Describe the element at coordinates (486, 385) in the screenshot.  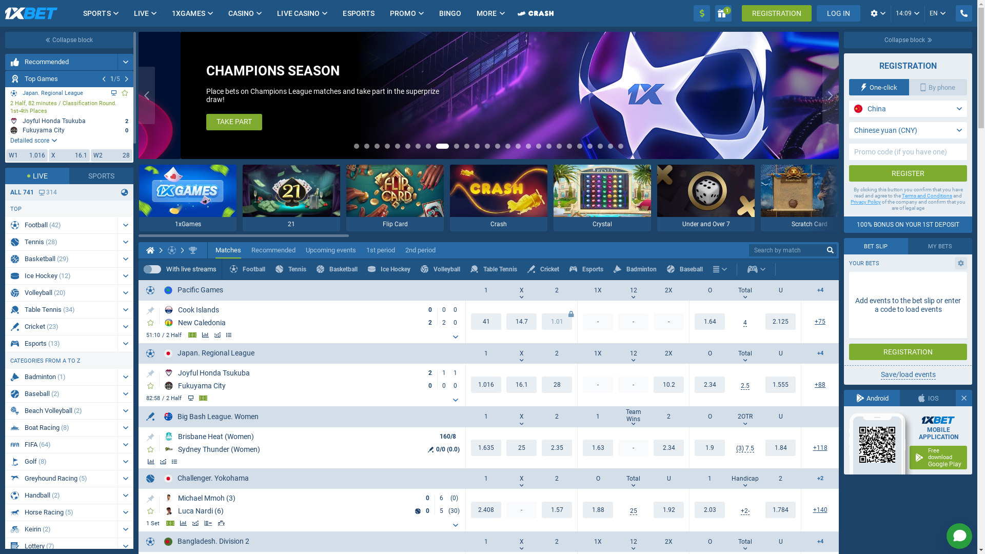
I see `1.016` at that location.